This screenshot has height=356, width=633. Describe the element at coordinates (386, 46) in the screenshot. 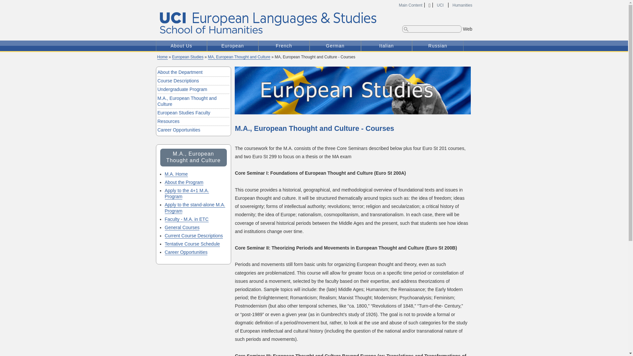

I see `Italian` at that location.